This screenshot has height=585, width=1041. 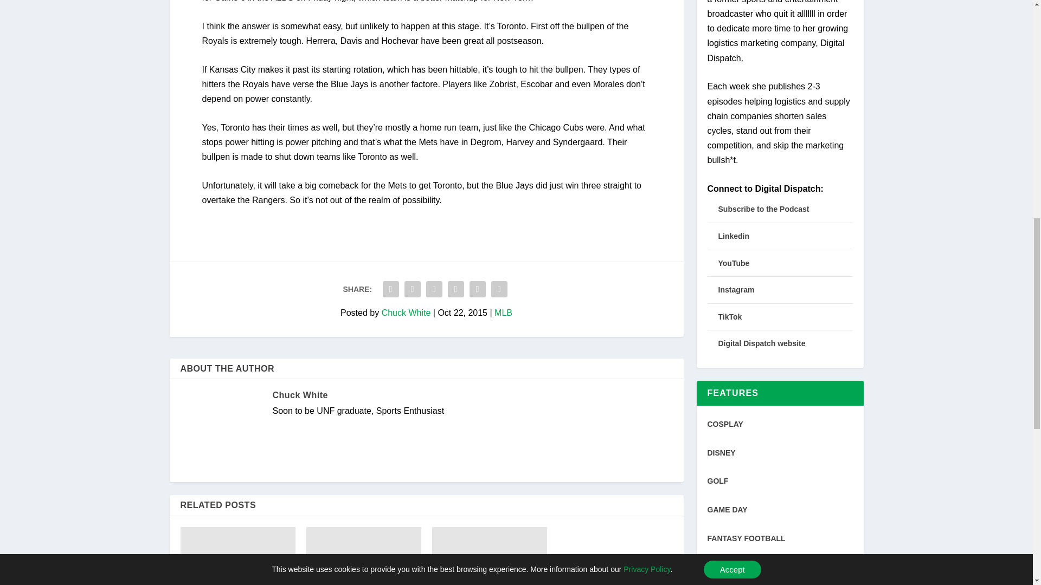 What do you see at coordinates (489, 556) in the screenshot?
I see `What to Wear To A Football Game` at bounding box center [489, 556].